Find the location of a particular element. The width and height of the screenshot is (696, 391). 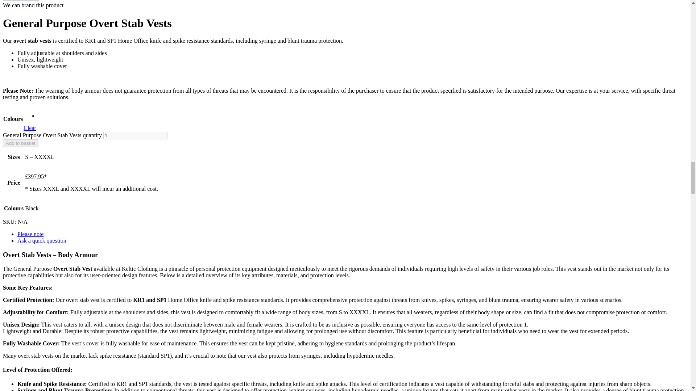

1 is located at coordinates (135, 135).